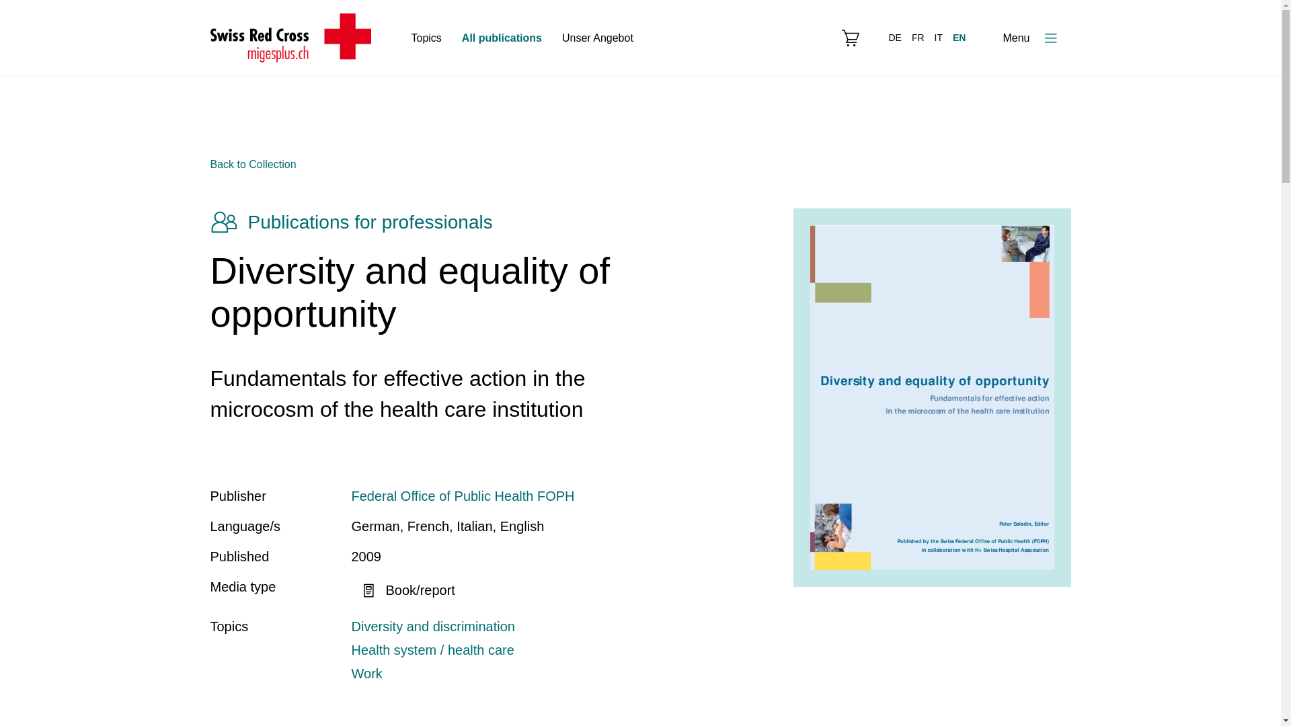  What do you see at coordinates (959, 38) in the screenshot?
I see `EN` at bounding box center [959, 38].